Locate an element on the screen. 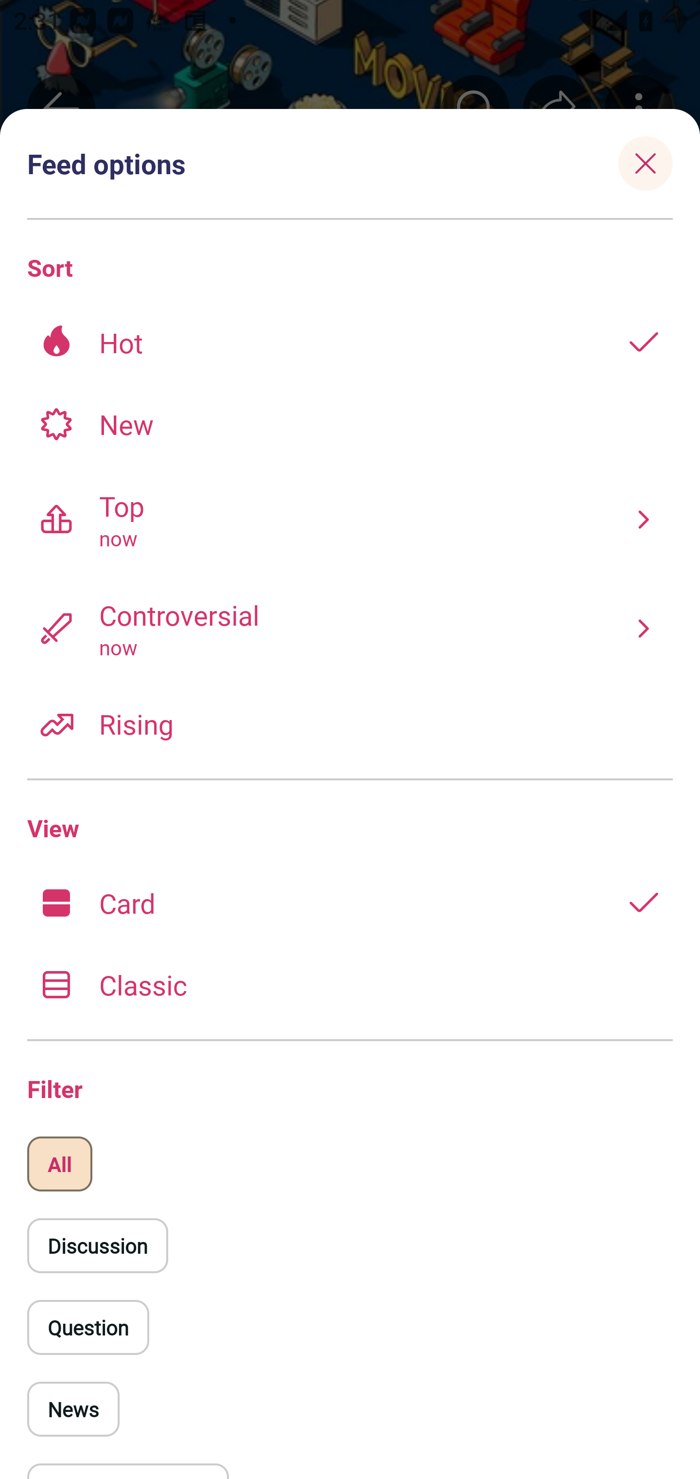 Image resolution: width=700 pixels, height=1479 pixels. All is located at coordinates (59, 1164).